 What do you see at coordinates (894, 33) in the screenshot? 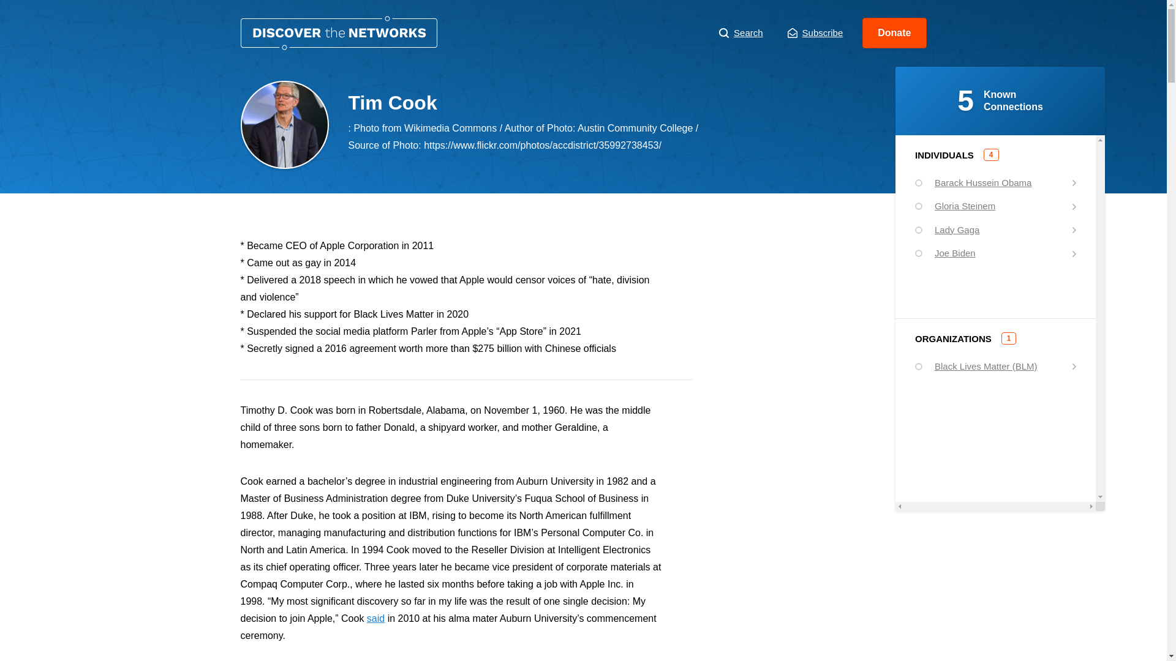
I see `Donate` at bounding box center [894, 33].